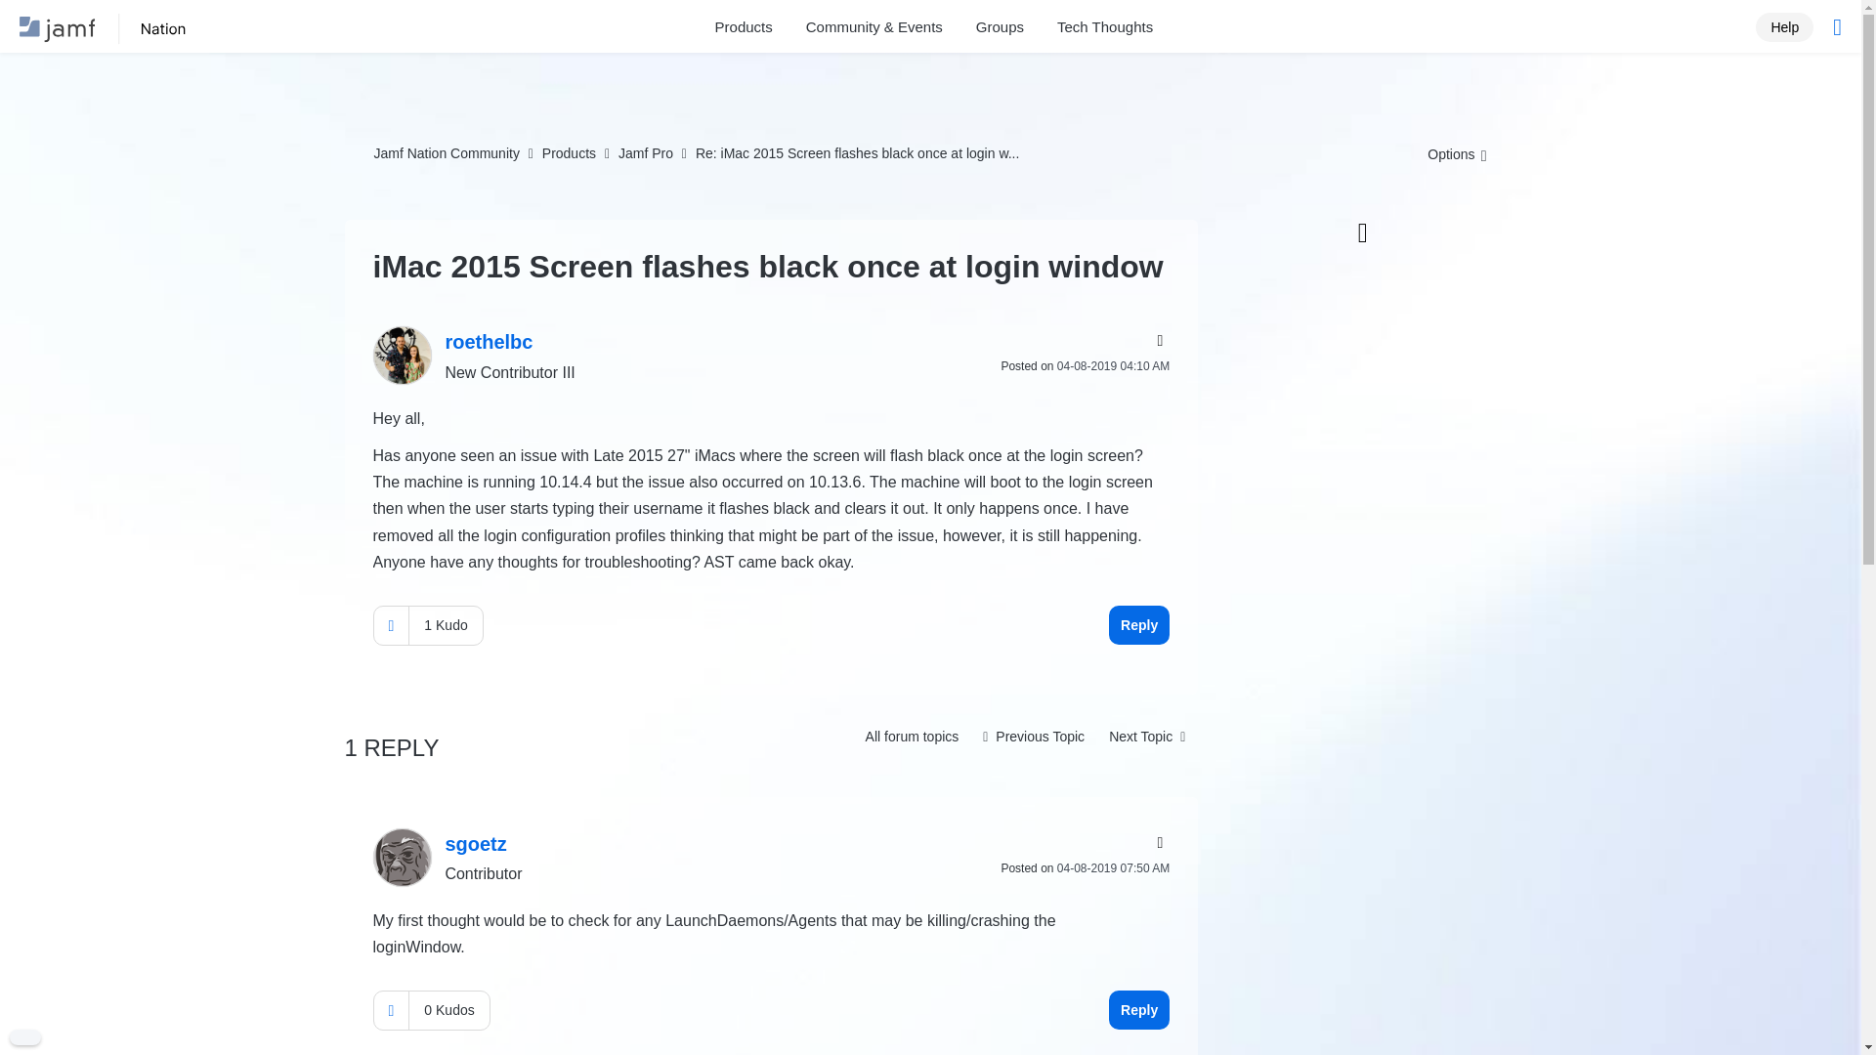  I want to click on Products, so click(569, 153).